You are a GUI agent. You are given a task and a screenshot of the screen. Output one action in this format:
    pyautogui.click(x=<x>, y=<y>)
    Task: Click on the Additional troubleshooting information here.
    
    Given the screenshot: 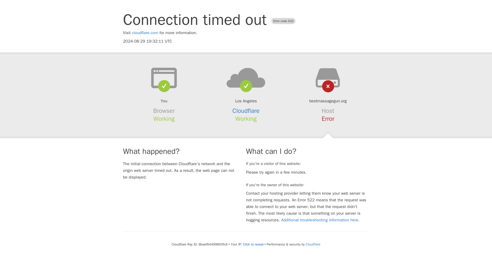 What is the action you would take?
    pyautogui.click(x=320, y=220)
    